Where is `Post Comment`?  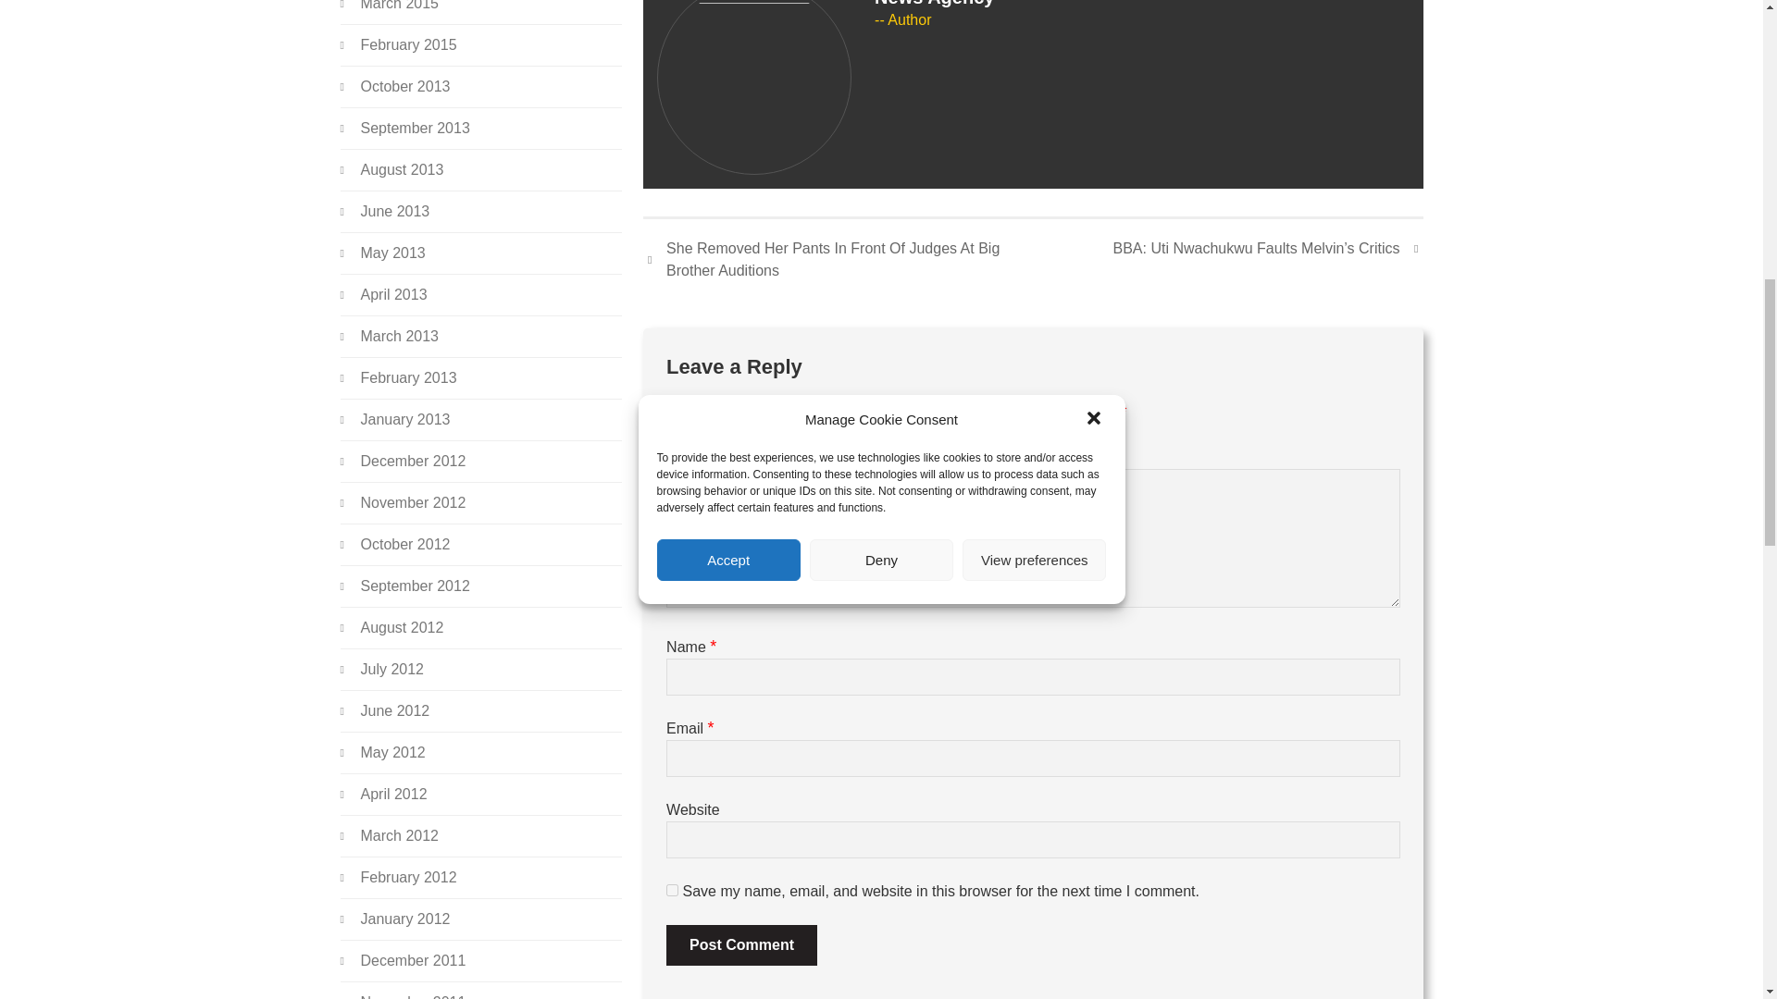
Post Comment is located at coordinates (742, 945).